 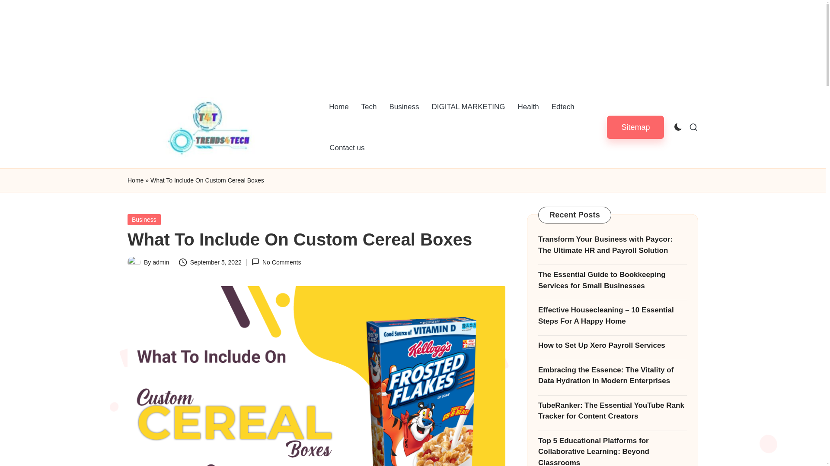 What do you see at coordinates (338, 107) in the screenshot?
I see `Home` at bounding box center [338, 107].